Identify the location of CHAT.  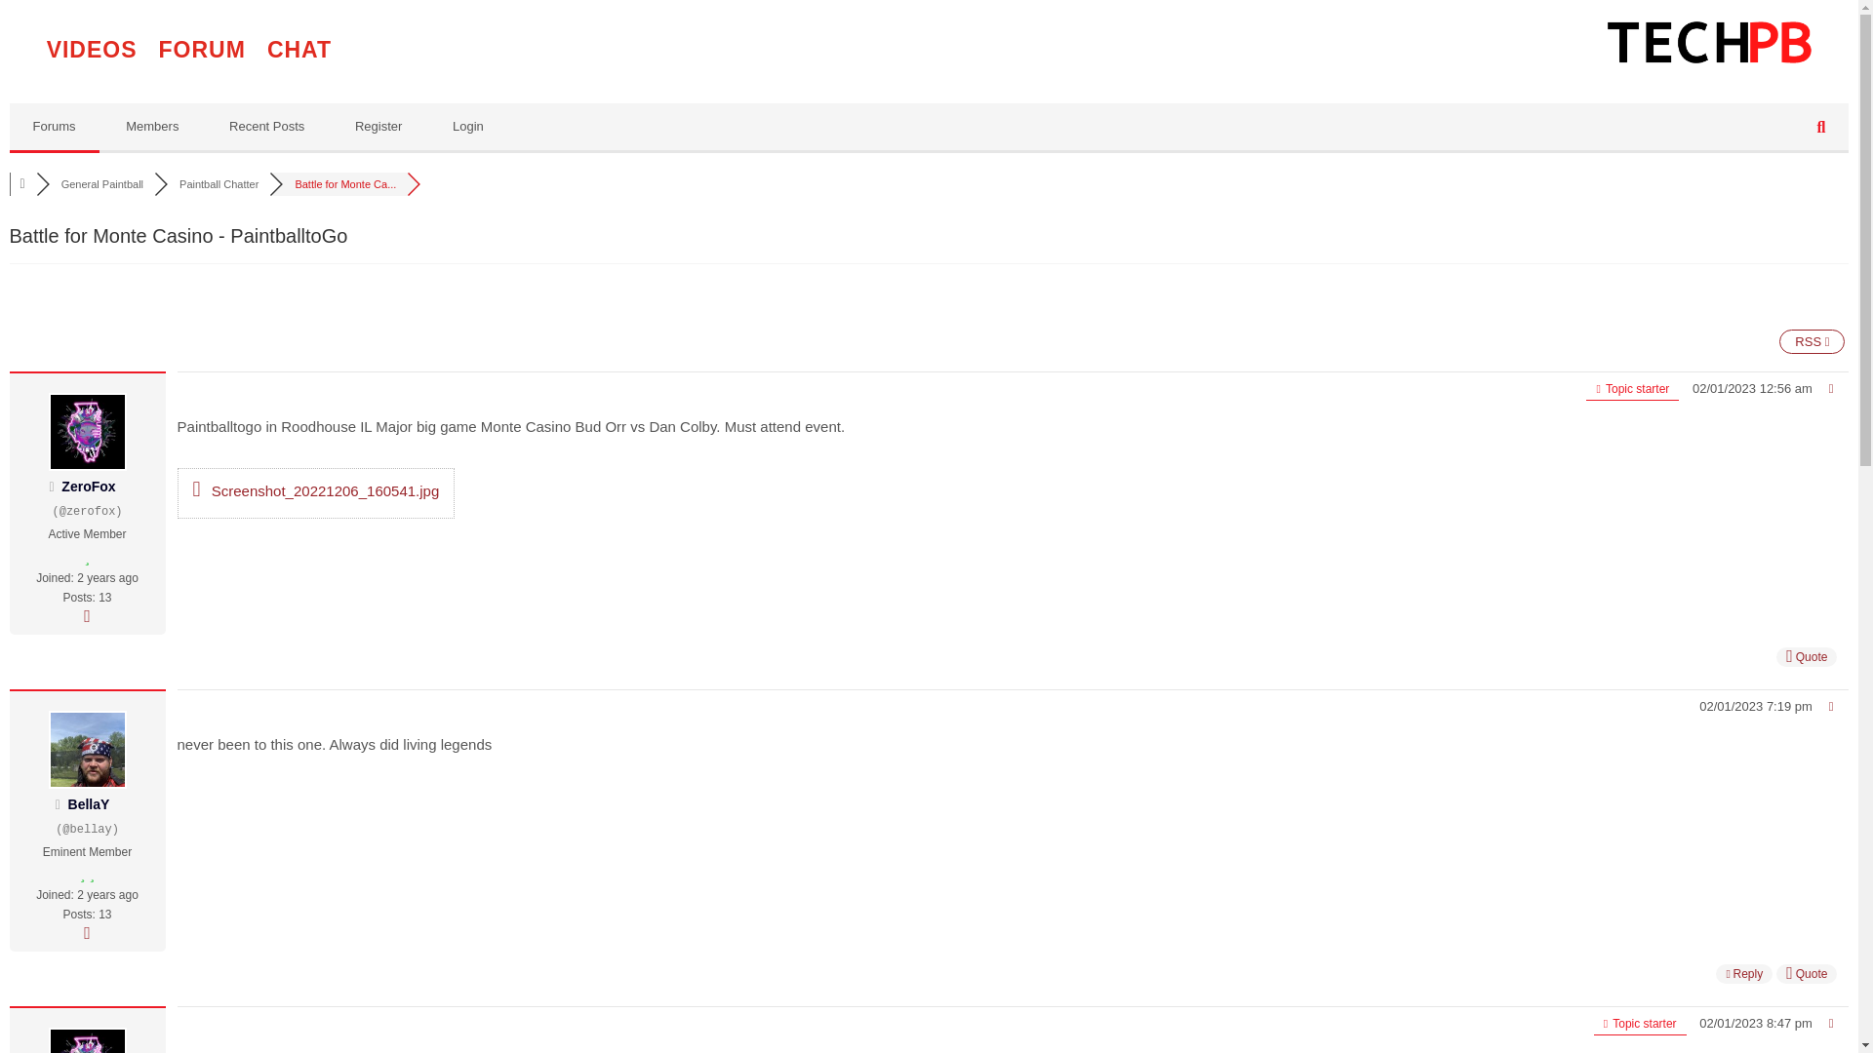
(299, 53).